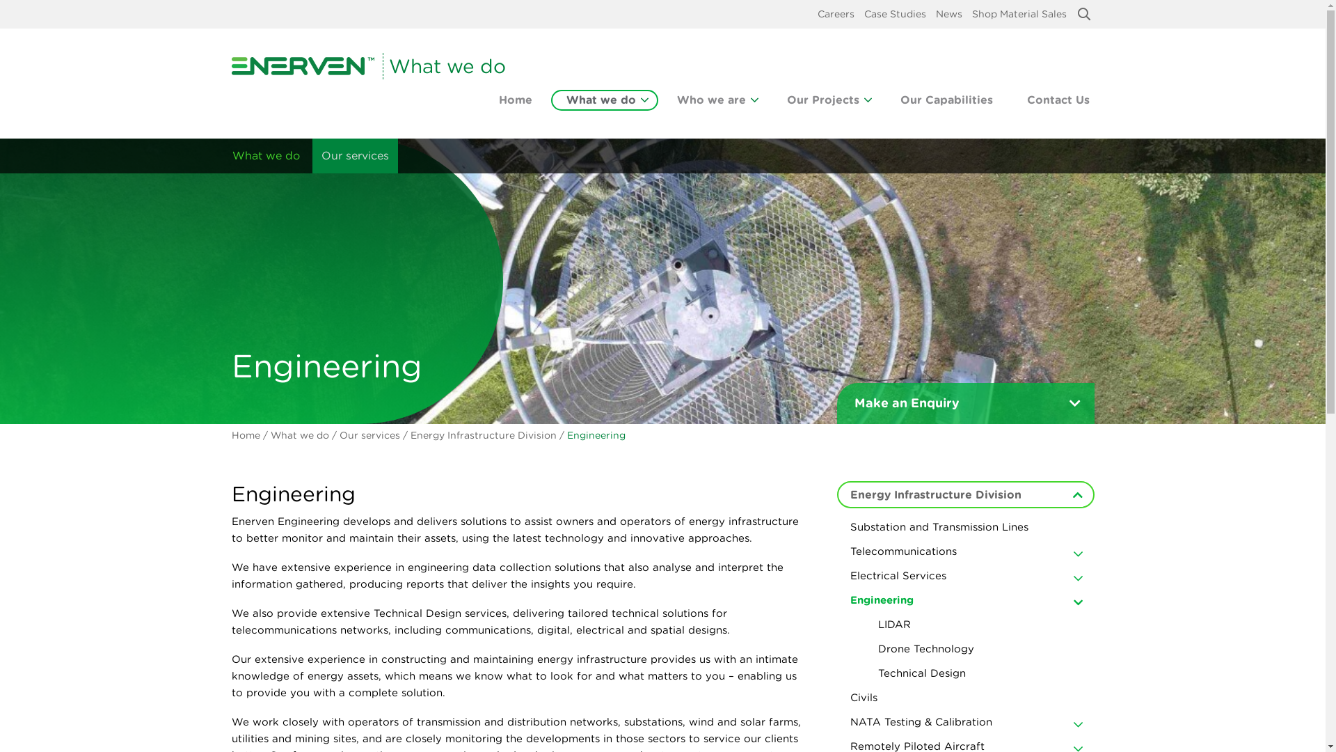 The image size is (1336, 752). What do you see at coordinates (979, 649) in the screenshot?
I see `Drone Technology` at bounding box center [979, 649].